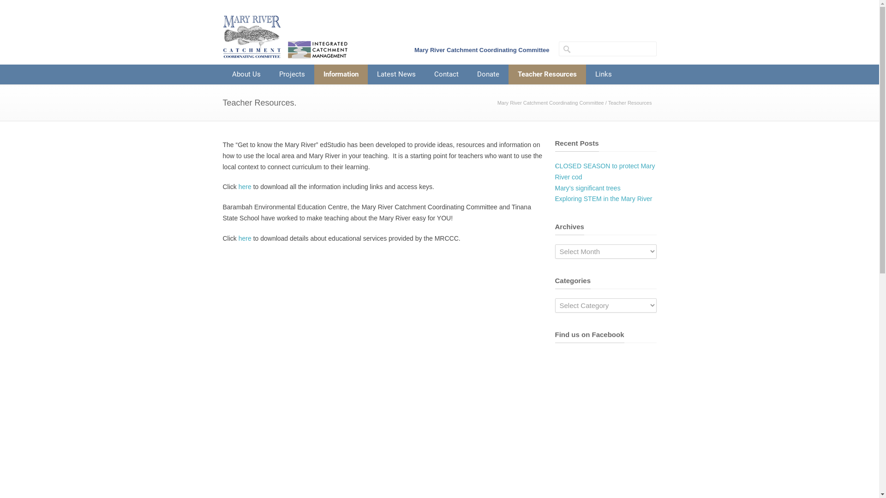  I want to click on Latest News, so click(396, 75).